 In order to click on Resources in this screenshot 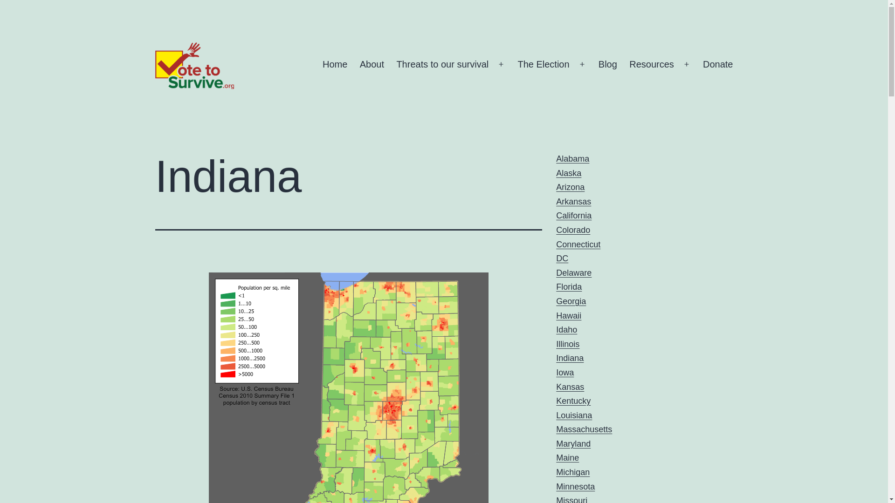, I will do `click(652, 65)`.